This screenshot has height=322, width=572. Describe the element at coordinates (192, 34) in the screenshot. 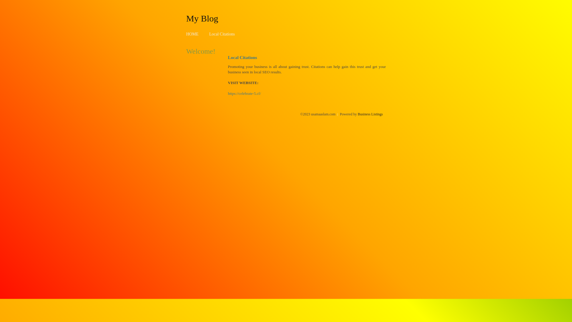

I see `HOME` at that location.